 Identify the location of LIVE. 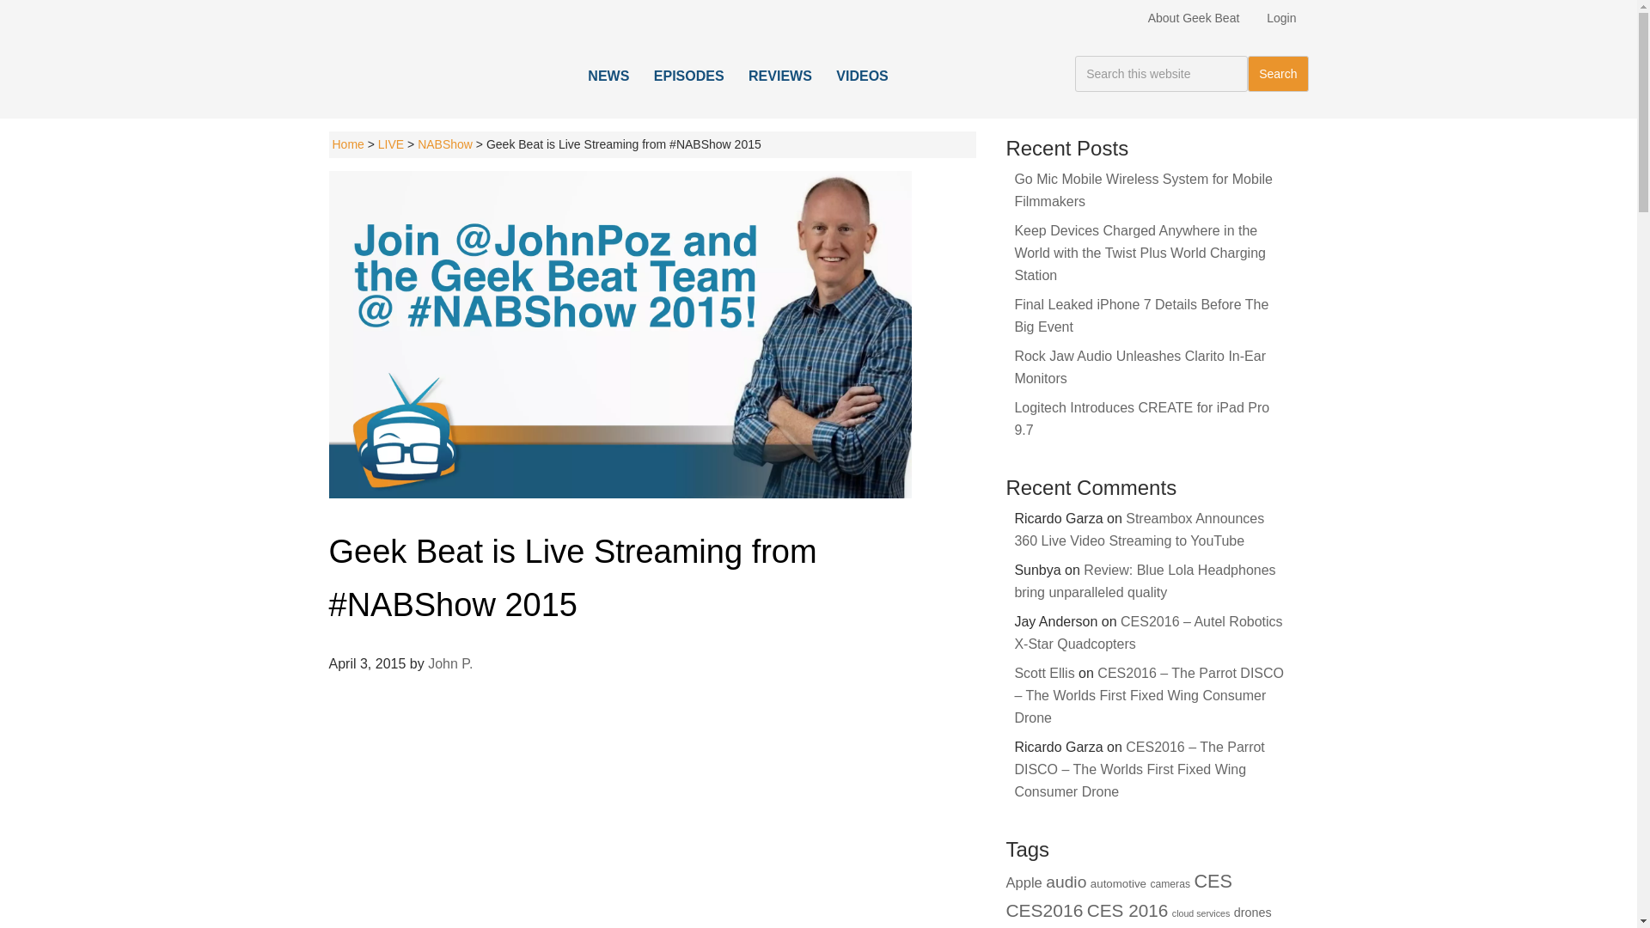
(390, 144).